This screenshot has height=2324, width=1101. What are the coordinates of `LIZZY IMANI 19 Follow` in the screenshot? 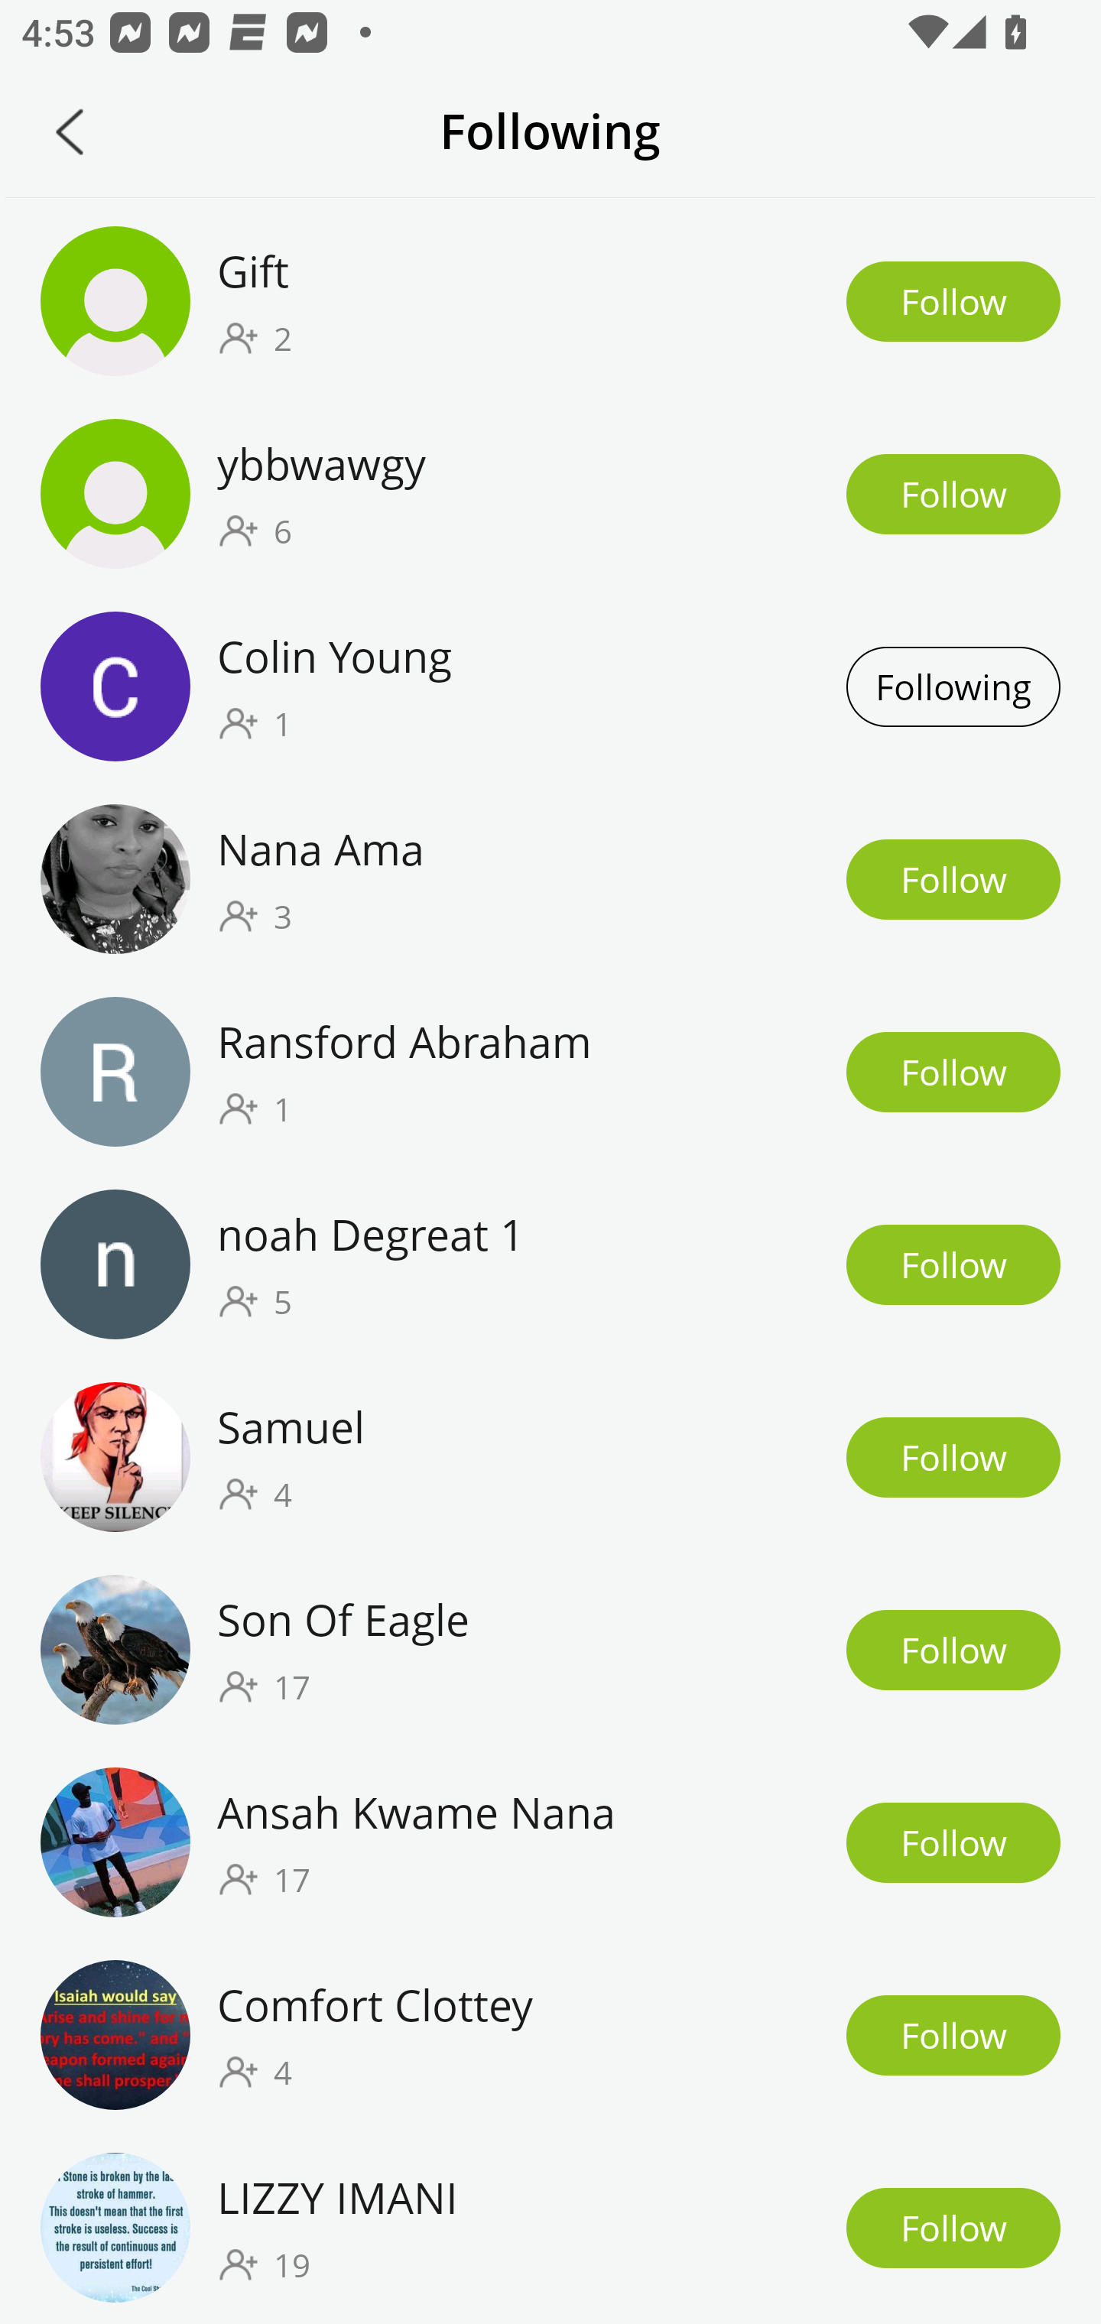 It's located at (550, 2228).